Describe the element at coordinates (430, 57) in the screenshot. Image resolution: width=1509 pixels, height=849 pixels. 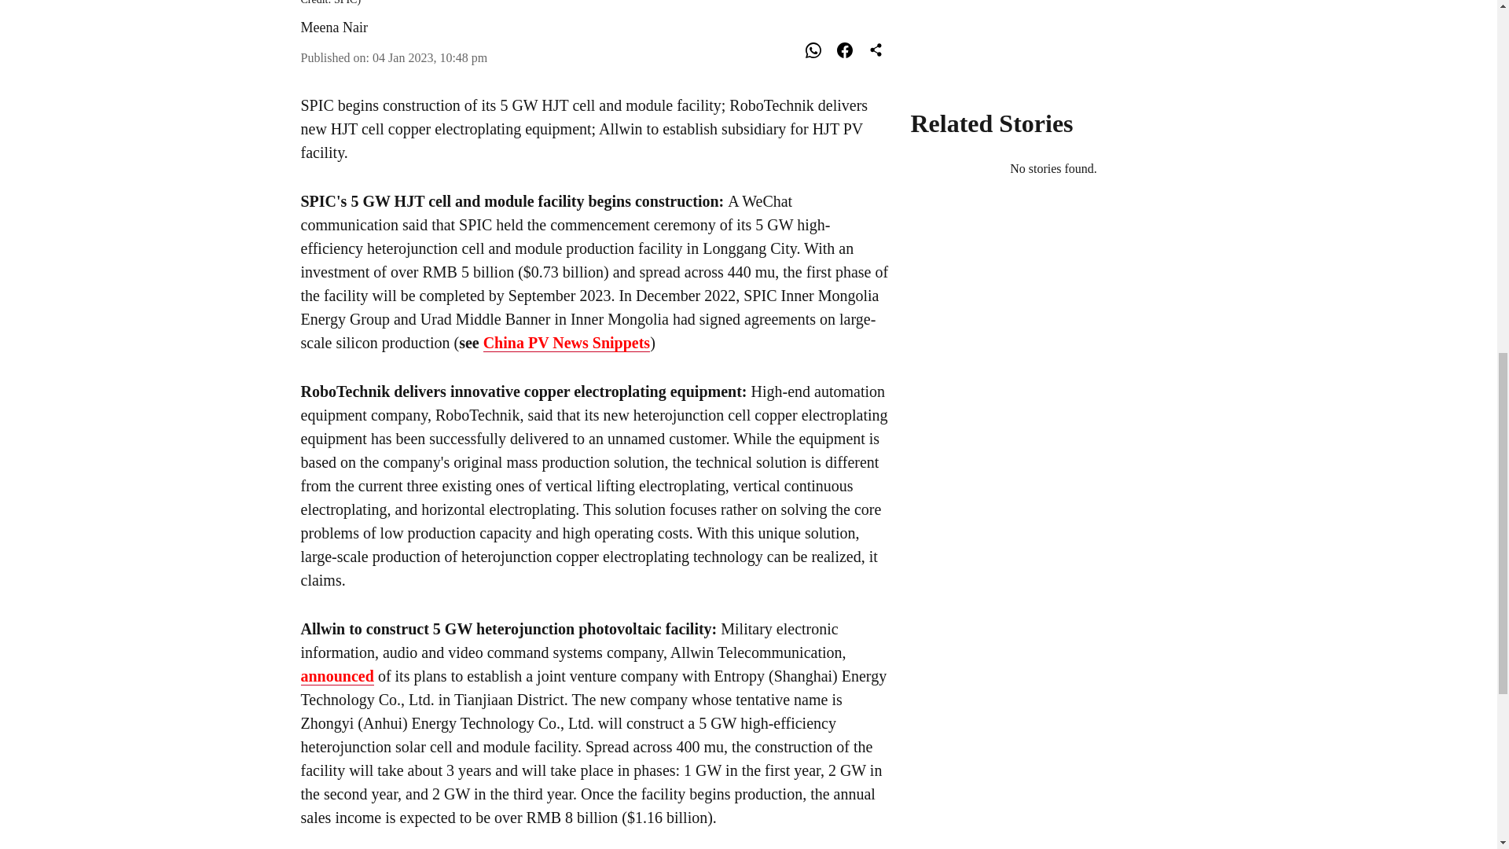
I see `2023-01-04 14:48` at that location.